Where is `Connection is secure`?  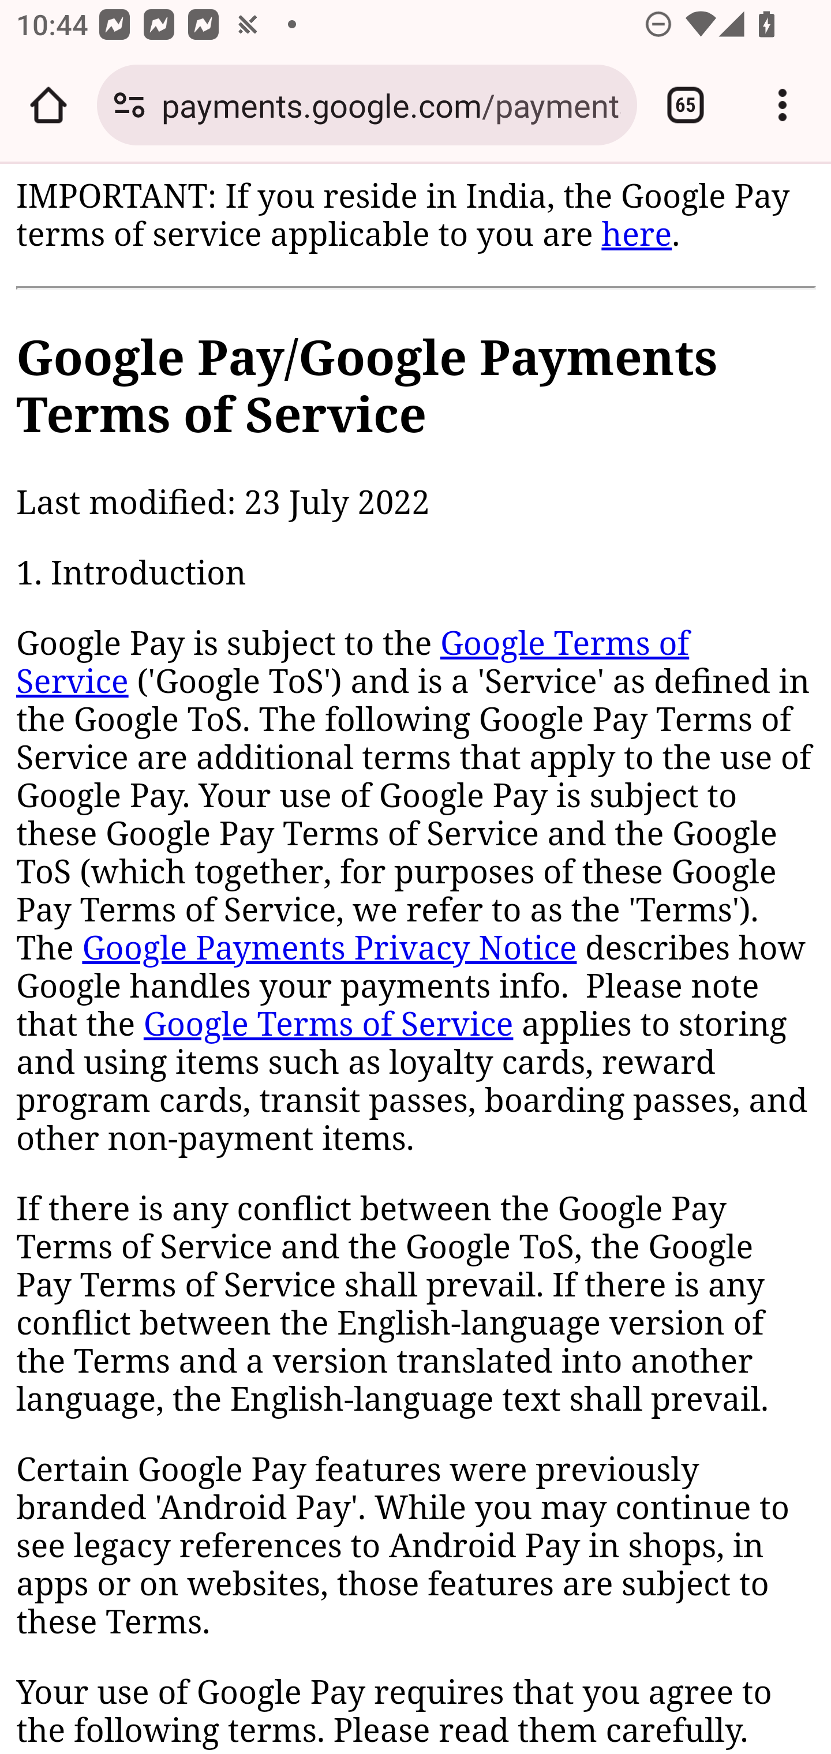 Connection is secure is located at coordinates (129, 105).